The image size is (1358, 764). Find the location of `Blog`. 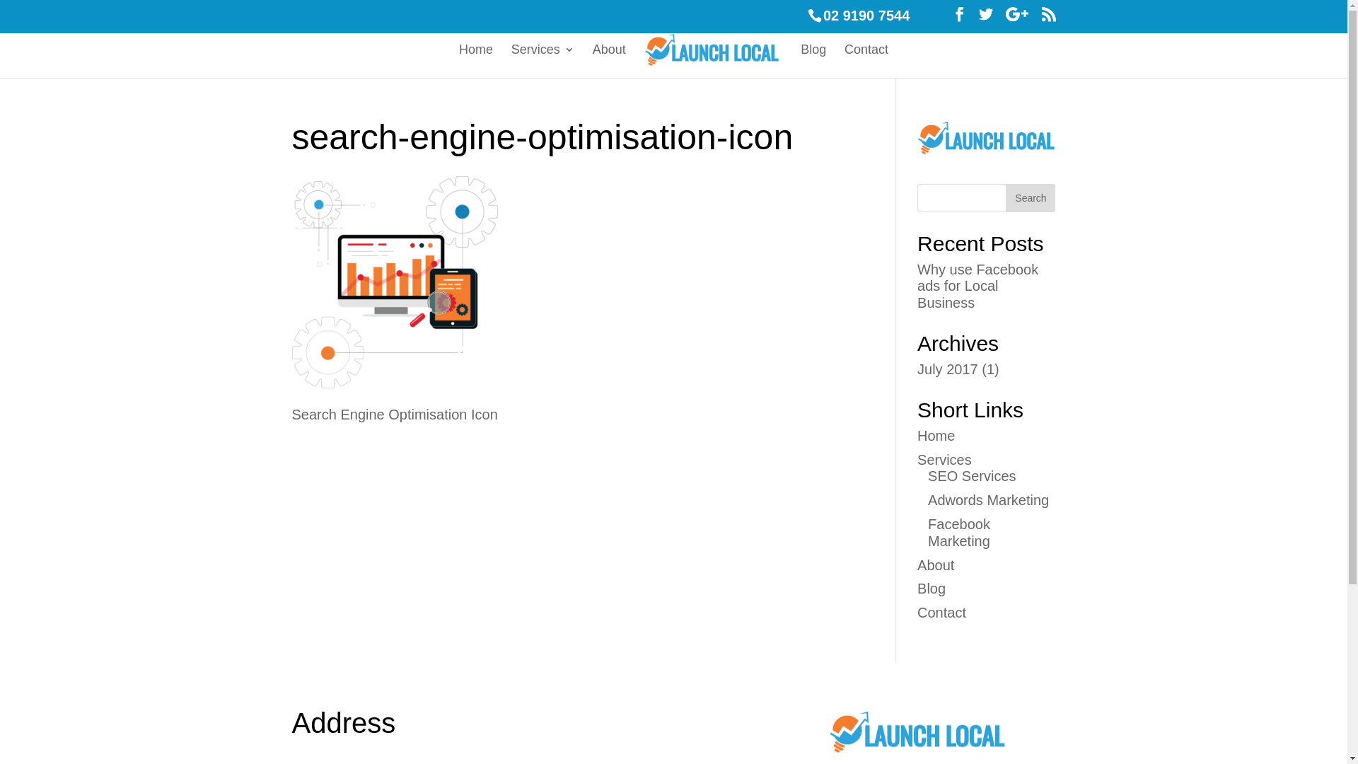

Blog is located at coordinates (813, 60).